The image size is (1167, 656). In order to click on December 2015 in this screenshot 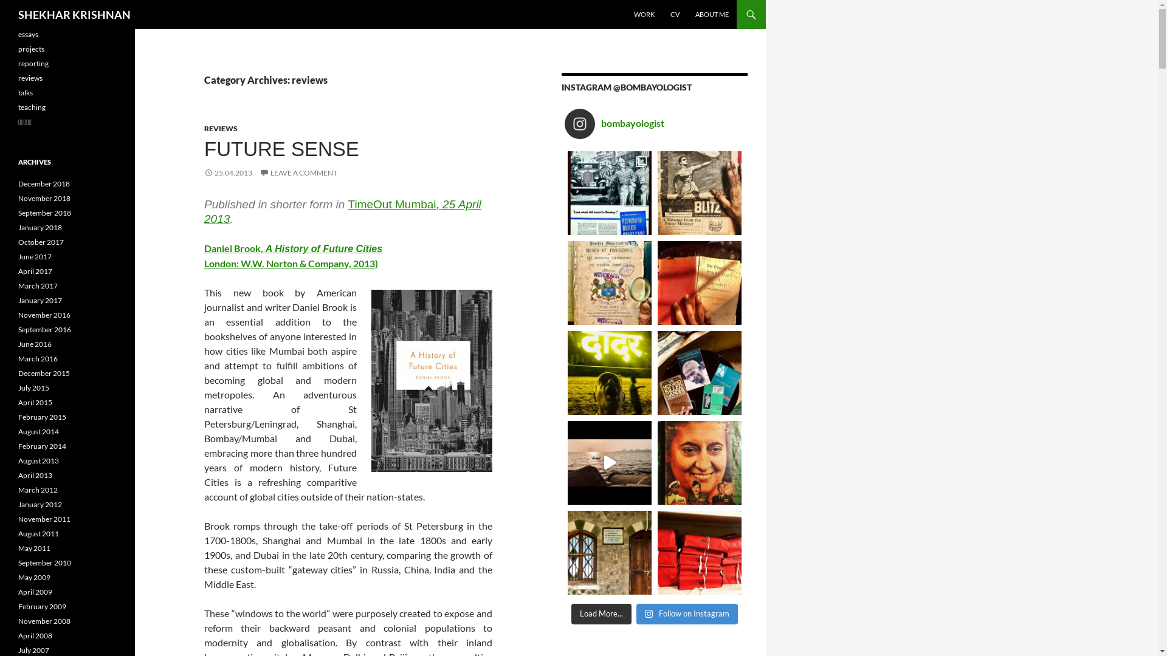, I will do `click(44, 373)`.